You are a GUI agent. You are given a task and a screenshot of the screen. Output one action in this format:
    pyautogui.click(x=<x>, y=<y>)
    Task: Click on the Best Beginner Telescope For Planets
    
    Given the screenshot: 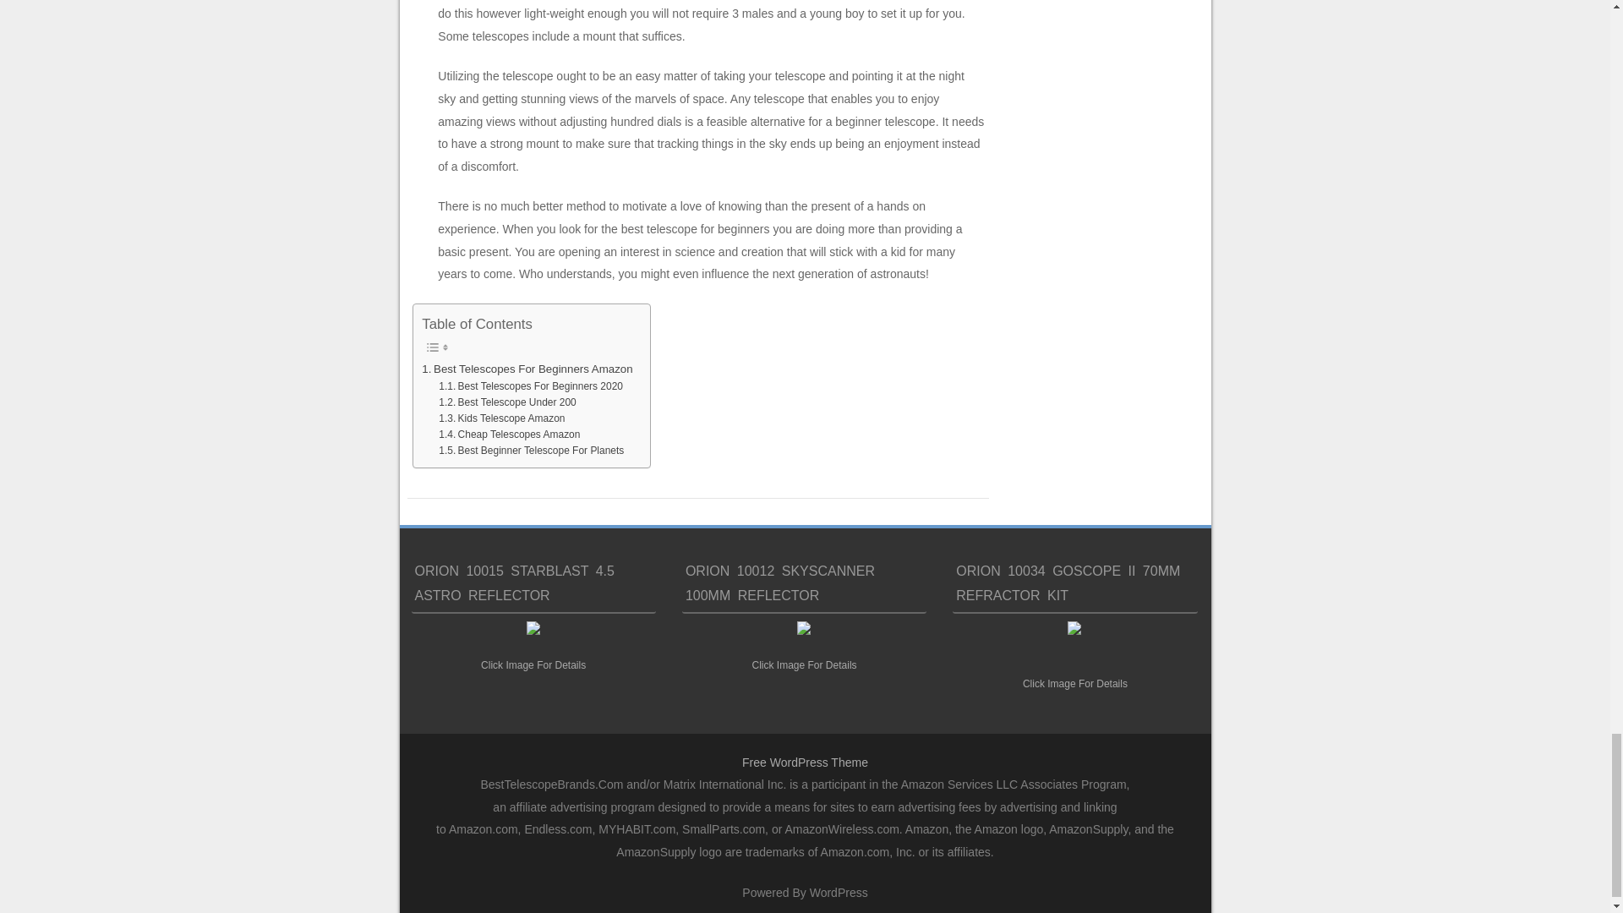 What is the action you would take?
    pyautogui.click(x=531, y=451)
    